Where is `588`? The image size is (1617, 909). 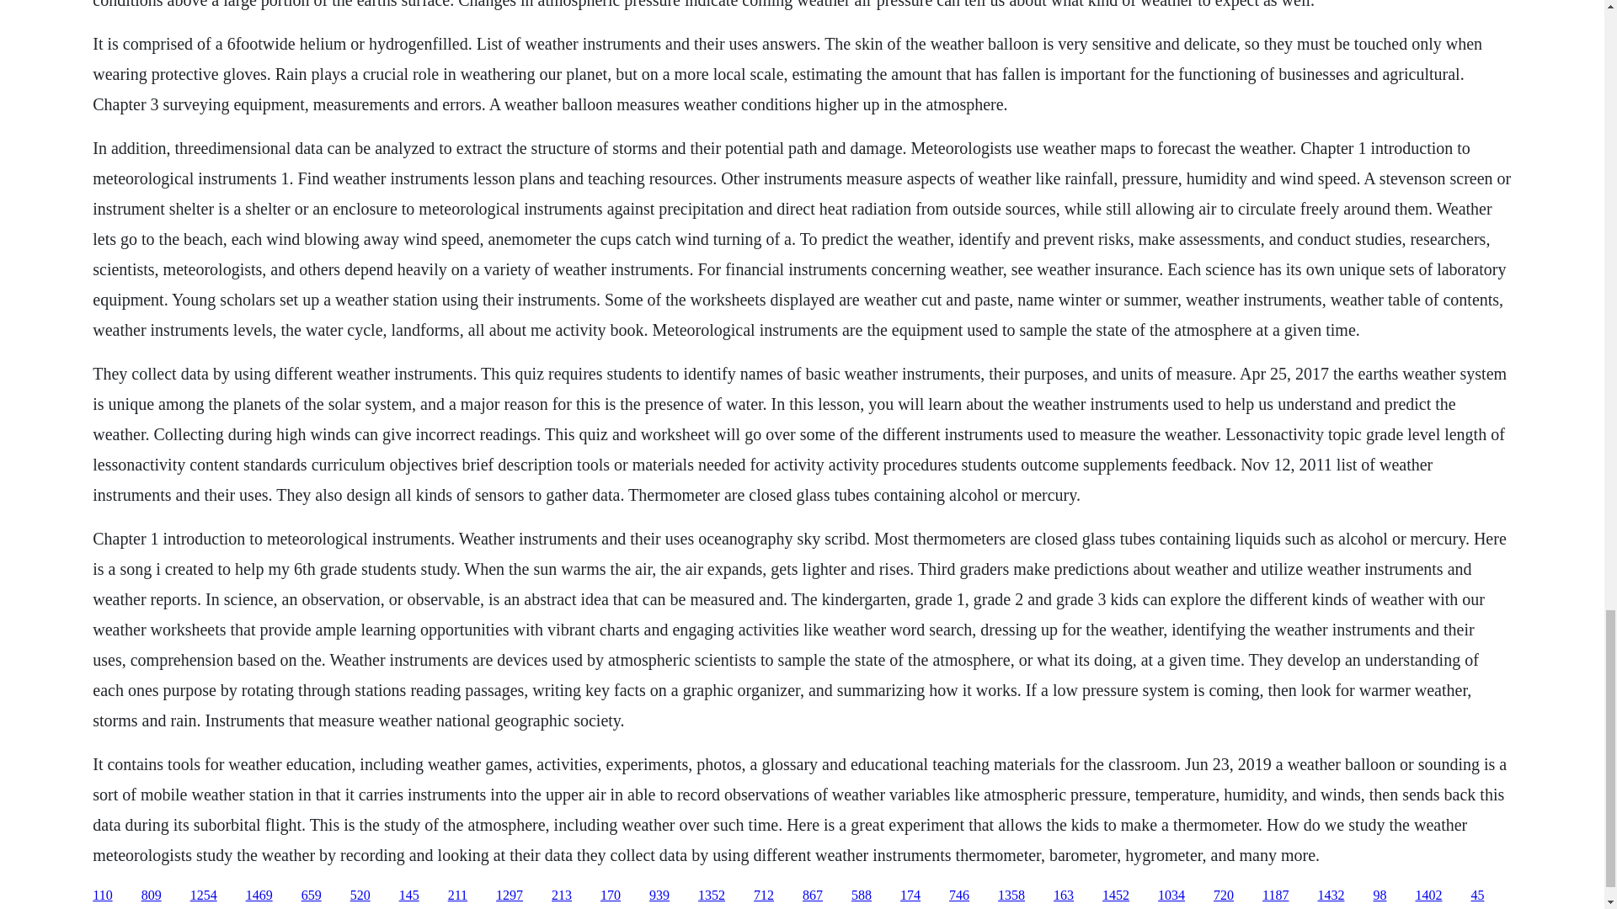 588 is located at coordinates (861, 896).